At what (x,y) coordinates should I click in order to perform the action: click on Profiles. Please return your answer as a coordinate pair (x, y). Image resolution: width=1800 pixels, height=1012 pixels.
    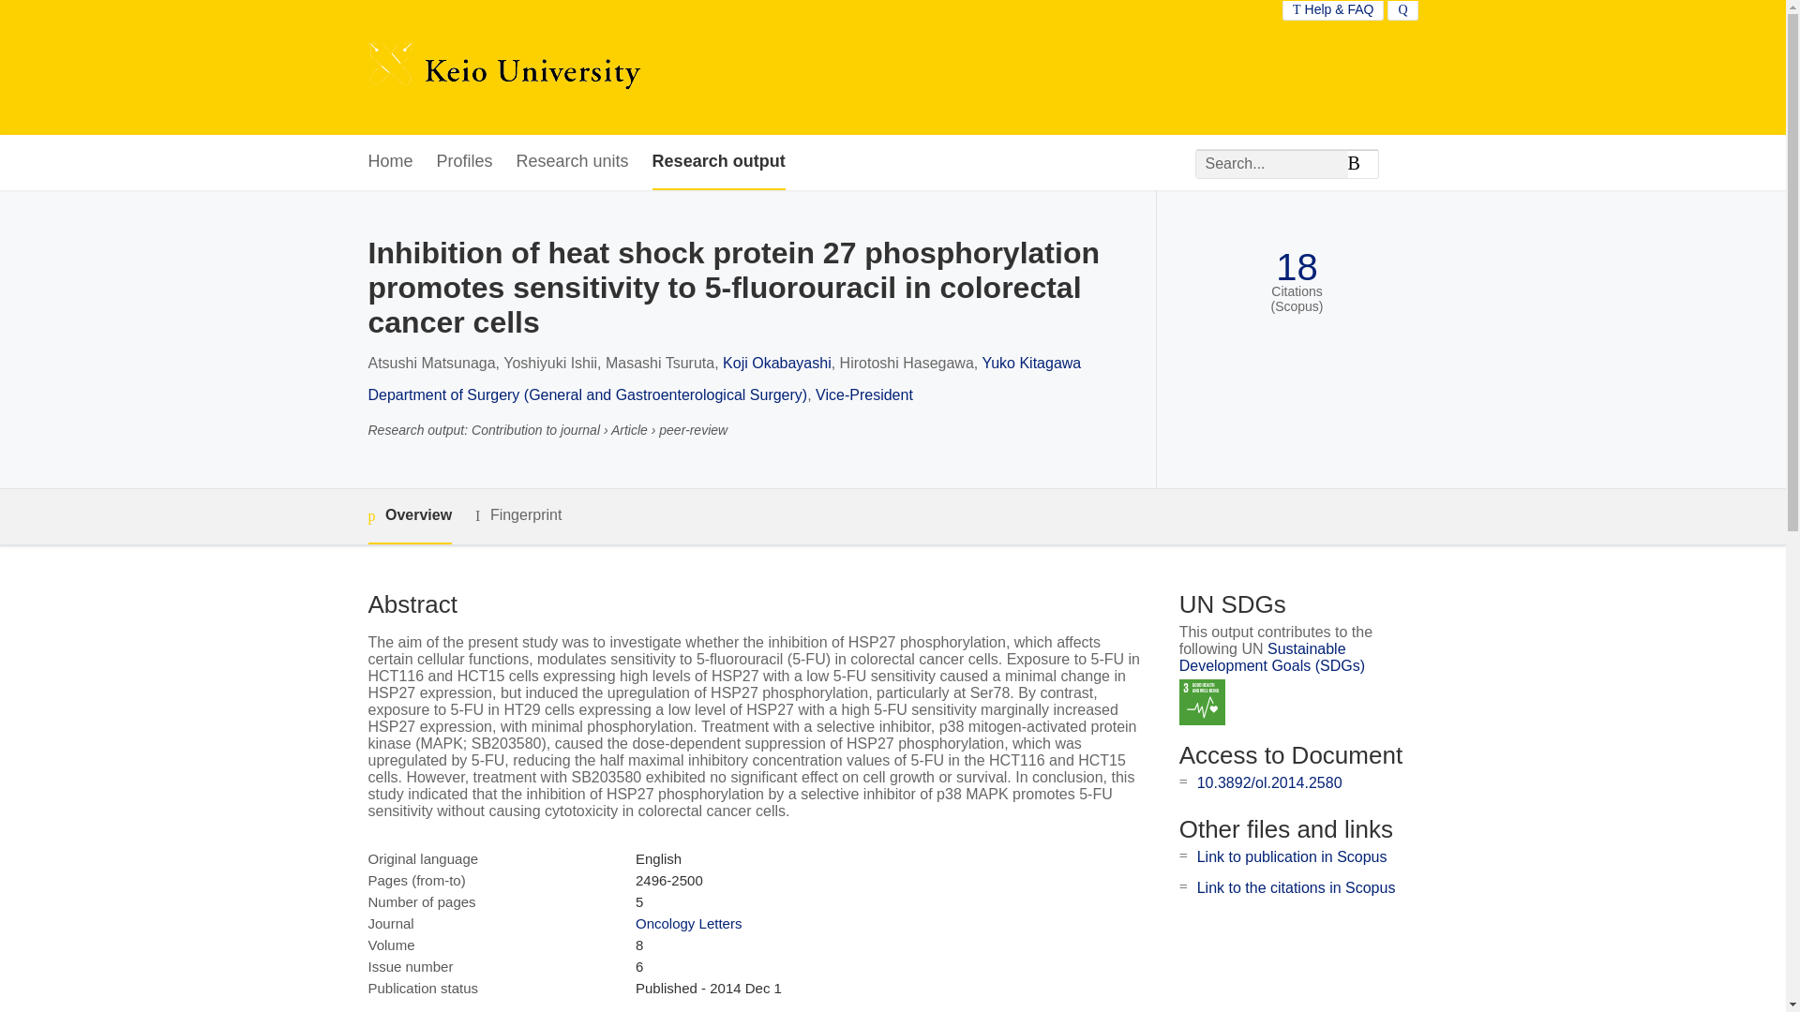
    Looking at the image, I should click on (465, 162).